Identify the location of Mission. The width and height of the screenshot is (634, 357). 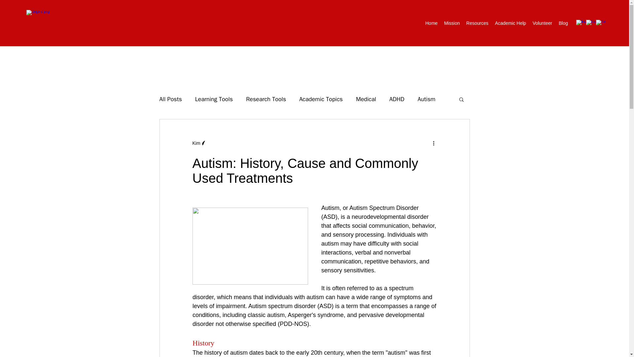
(452, 23).